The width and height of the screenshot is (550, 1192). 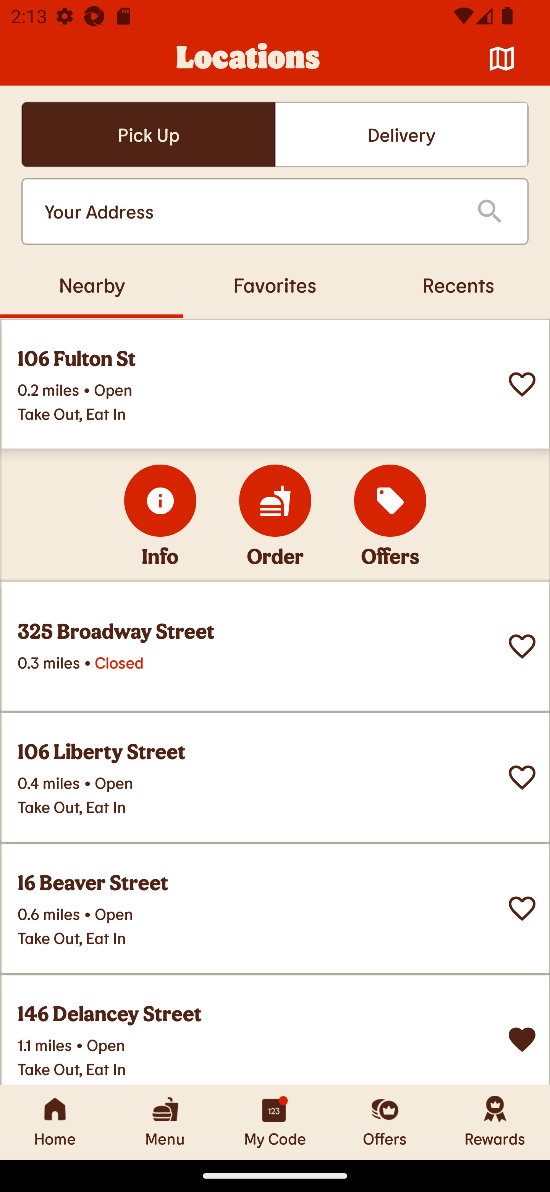 What do you see at coordinates (160, 500) in the screenshot?
I see `Info ` at bounding box center [160, 500].